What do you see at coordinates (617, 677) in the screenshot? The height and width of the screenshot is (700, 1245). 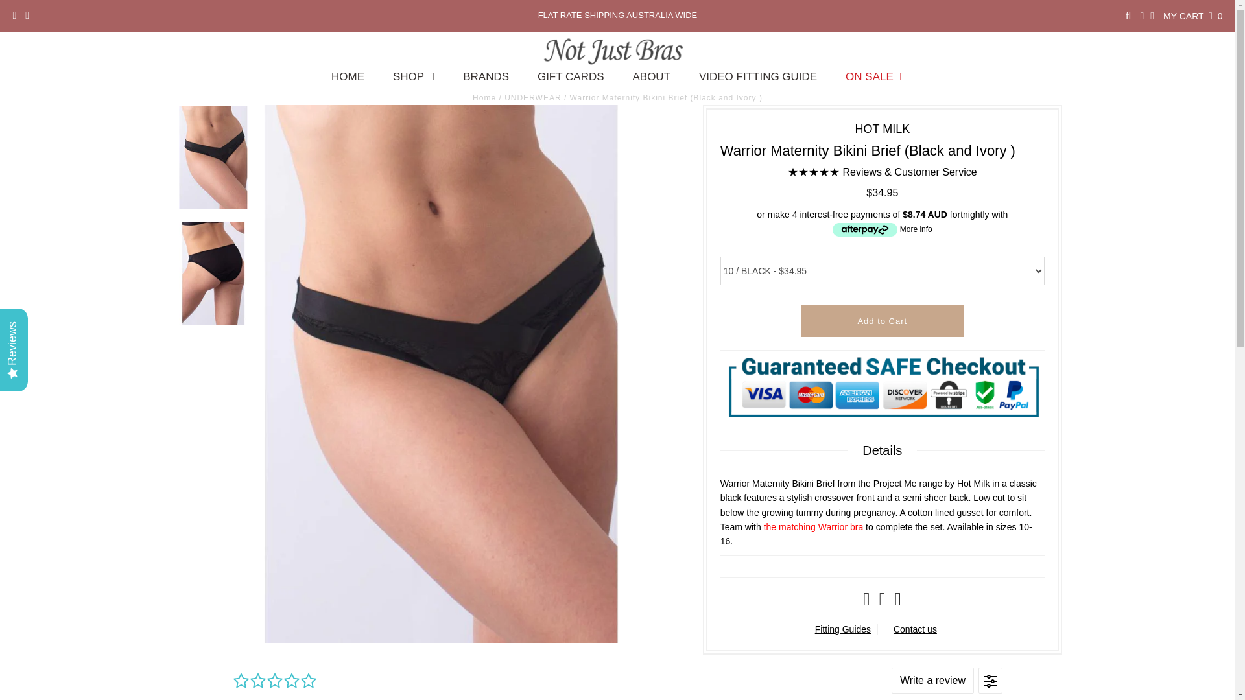 I see `Product reviews widget` at bounding box center [617, 677].